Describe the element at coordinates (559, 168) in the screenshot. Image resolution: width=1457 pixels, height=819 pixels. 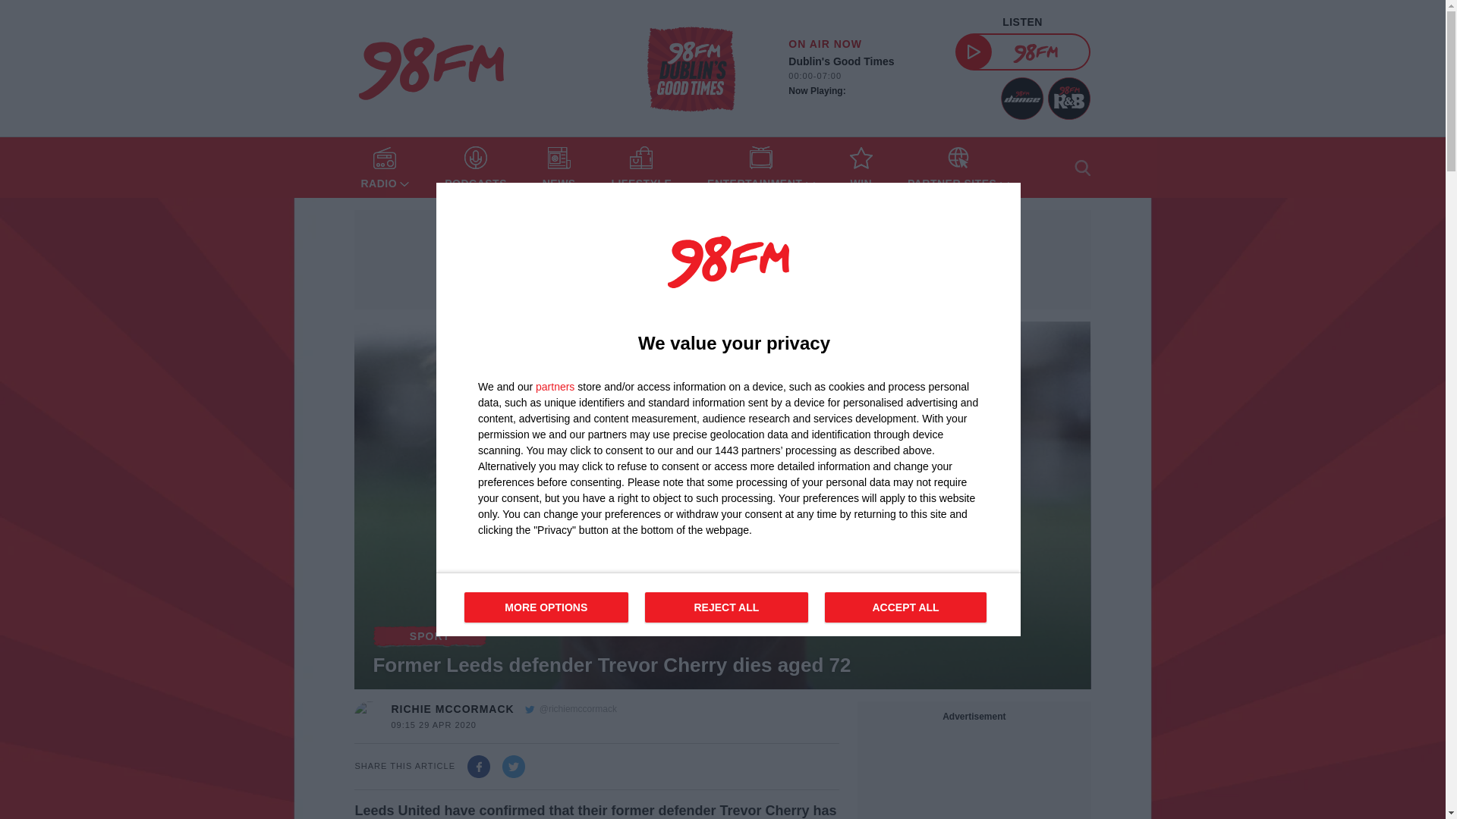
I see `NEWS` at that location.